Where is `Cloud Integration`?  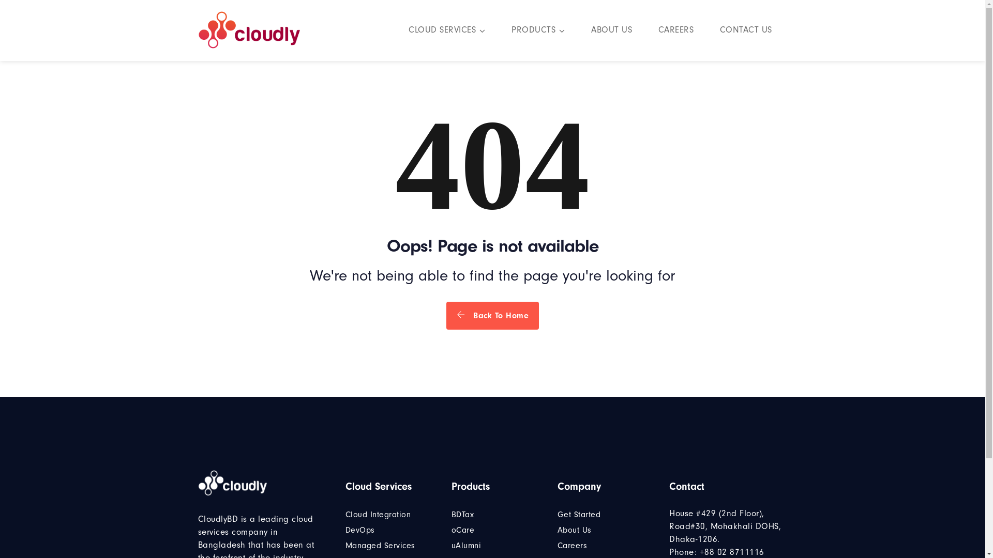
Cloud Integration is located at coordinates (379, 515).